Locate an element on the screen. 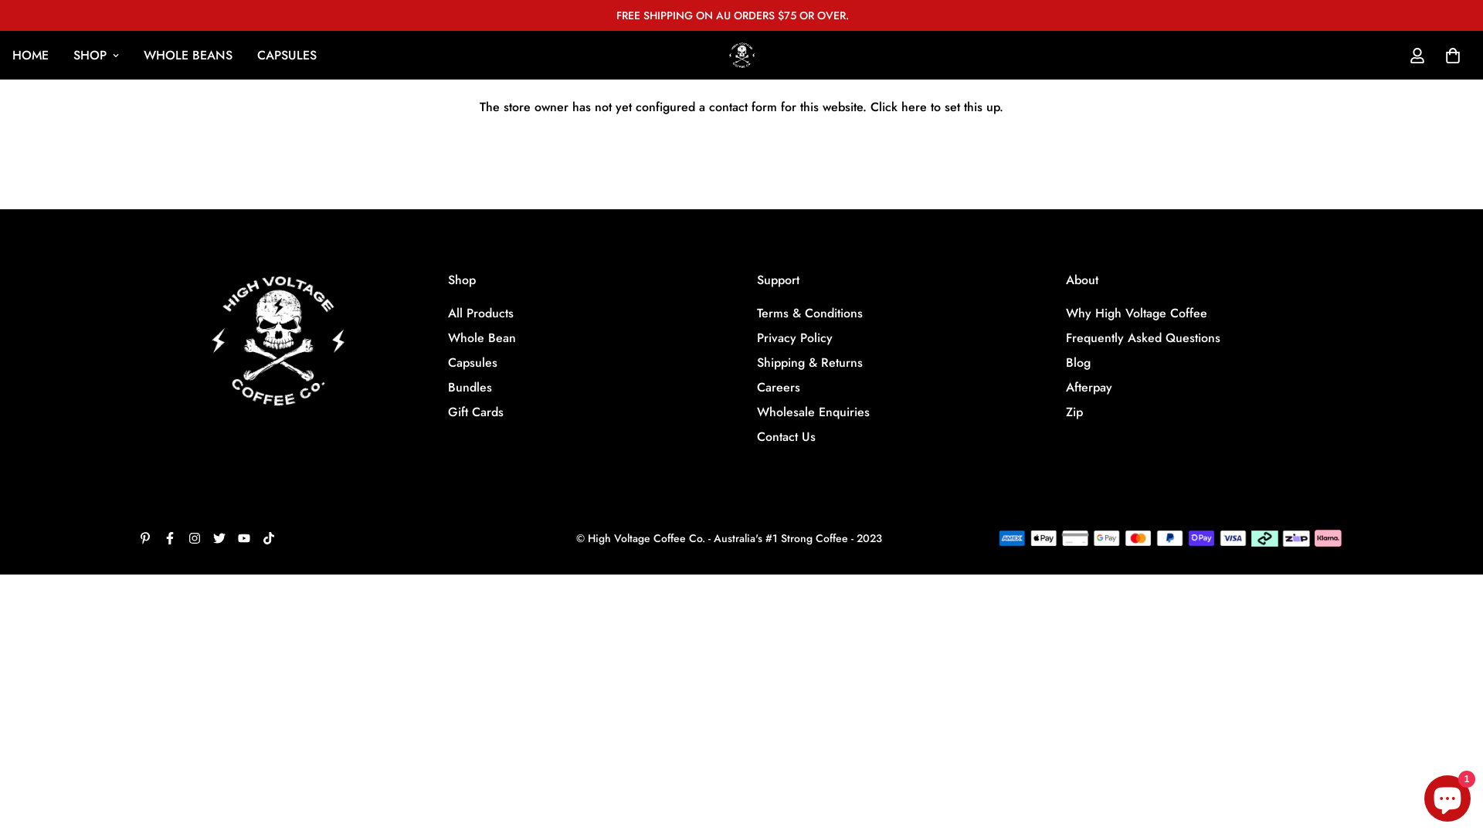 This screenshot has width=1483, height=834. Shipping & Returns is located at coordinates (809, 363).